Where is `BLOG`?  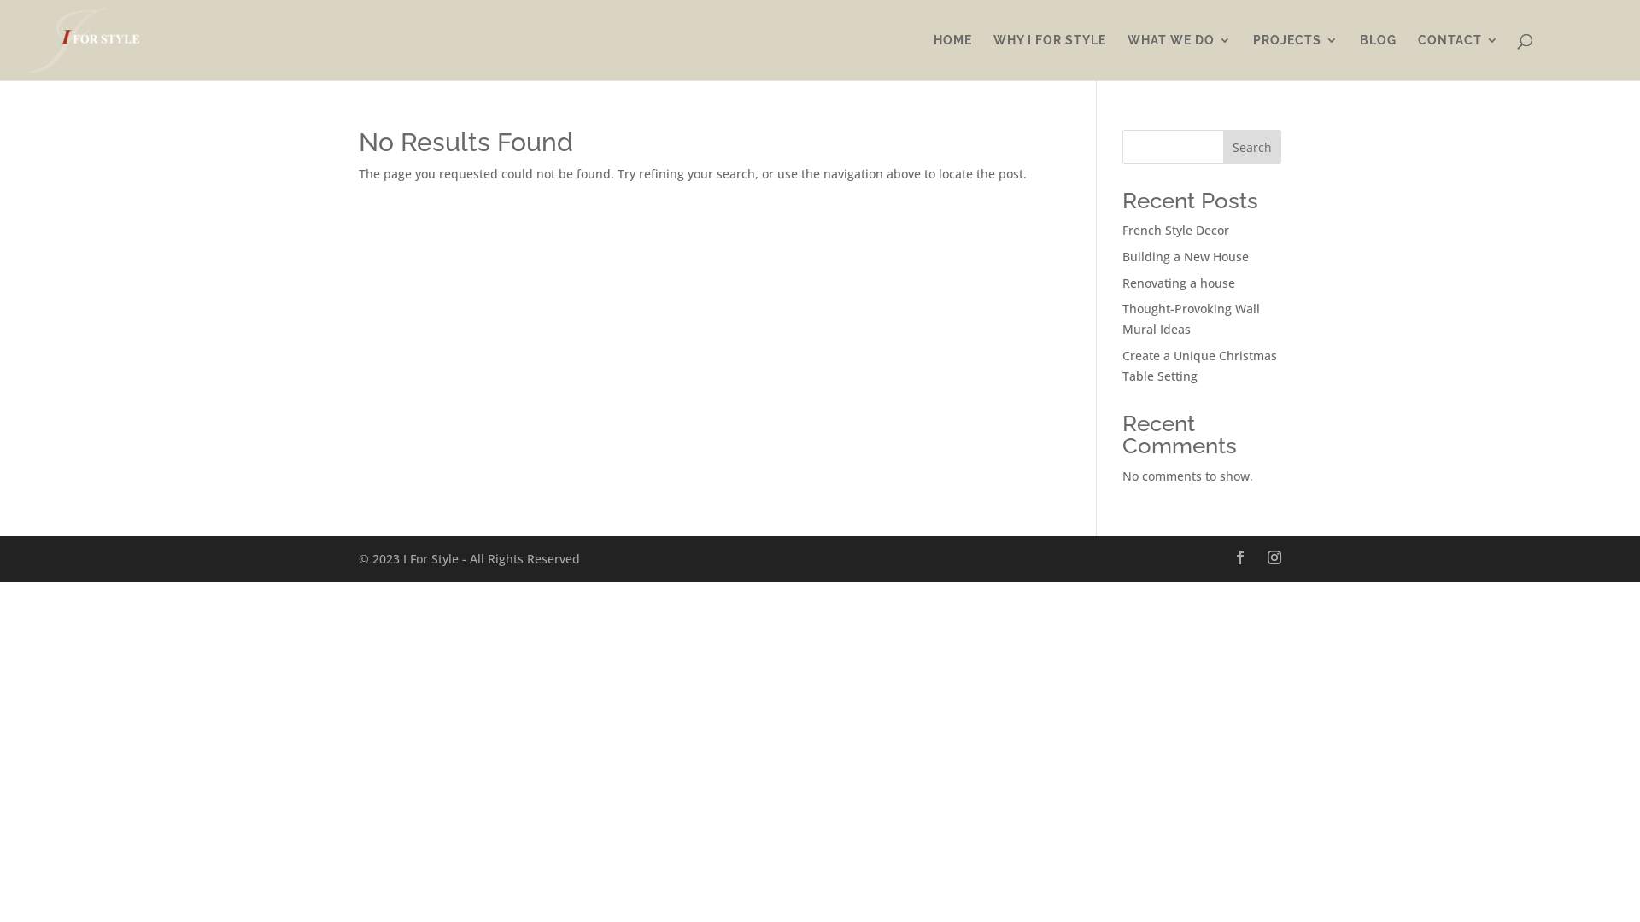 BLOG is located at coordinates (1379, 57).